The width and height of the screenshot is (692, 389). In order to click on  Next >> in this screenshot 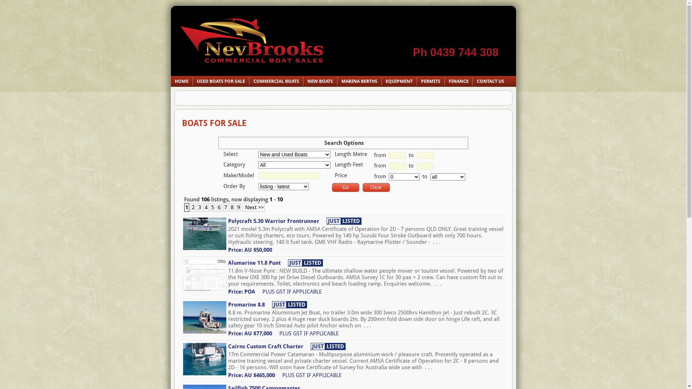, I will do `click(253, 207)`.